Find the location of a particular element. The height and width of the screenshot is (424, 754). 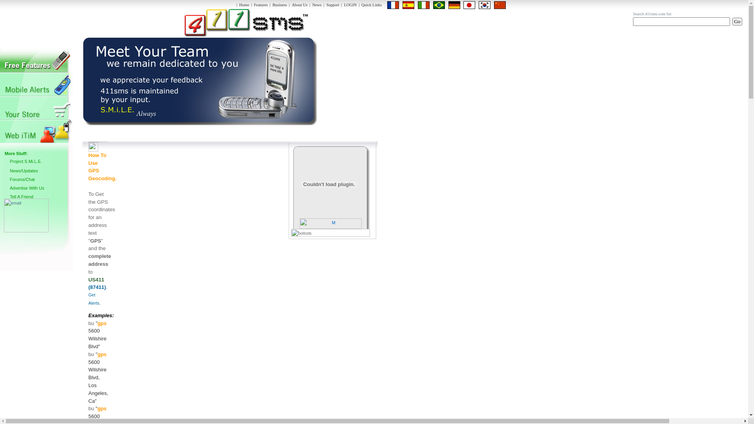

en|ja is located at coordinates (469, 5).